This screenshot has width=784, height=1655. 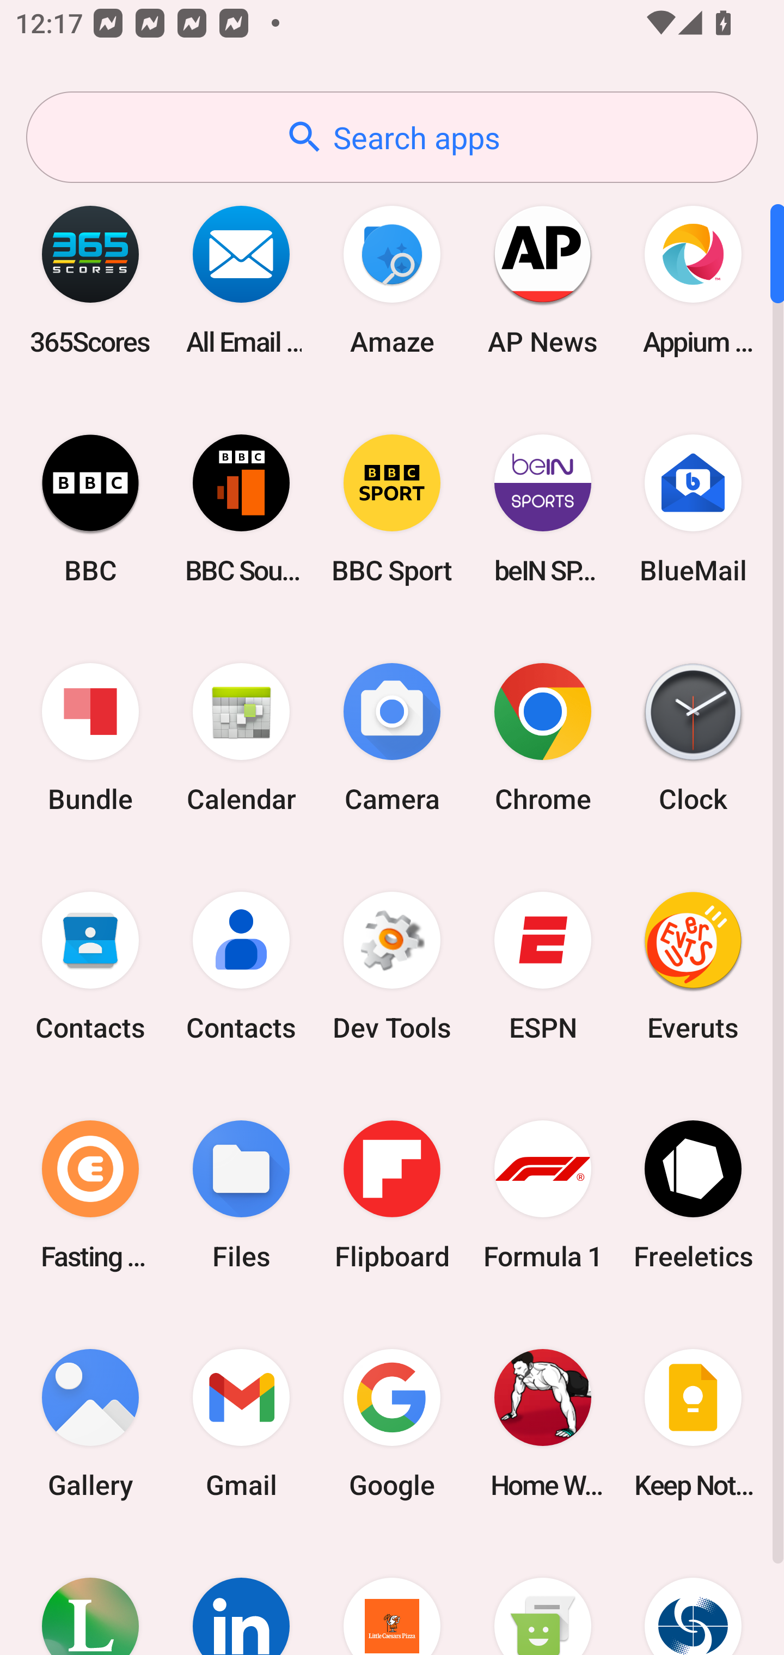 I want to click on ESPN, so click(x=542, y=966).